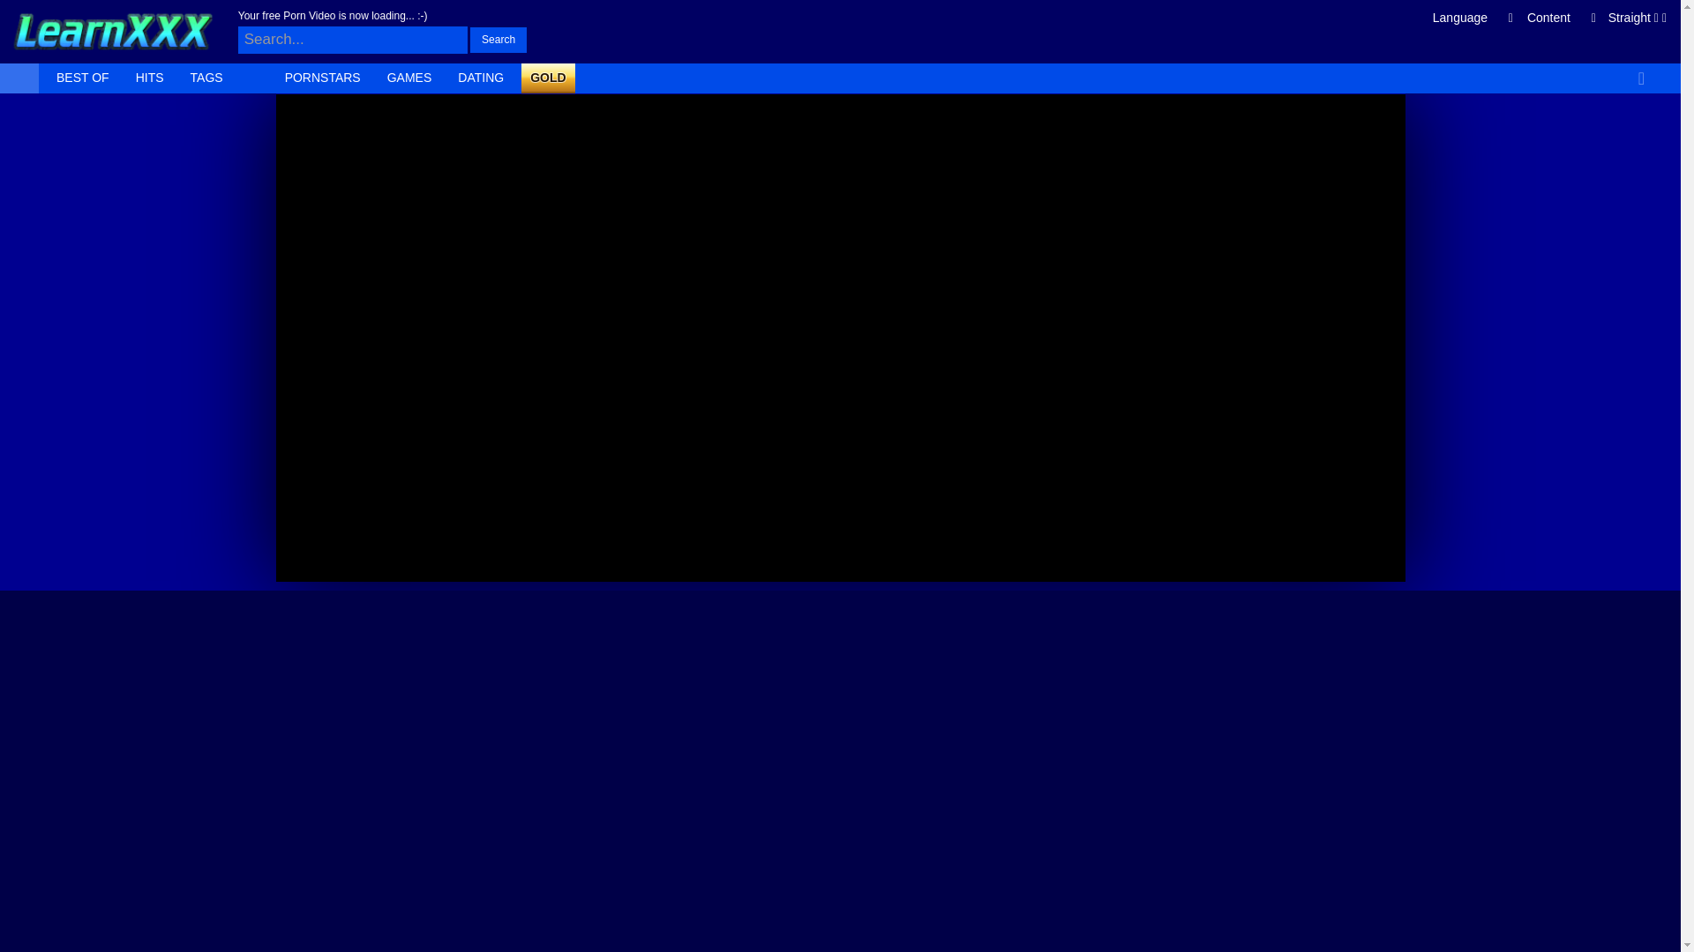 The width and height of the screenshot is (1694, 952). Describe the element at coordinates (1473, 19) in the screenshot. I see `Language` at that location.